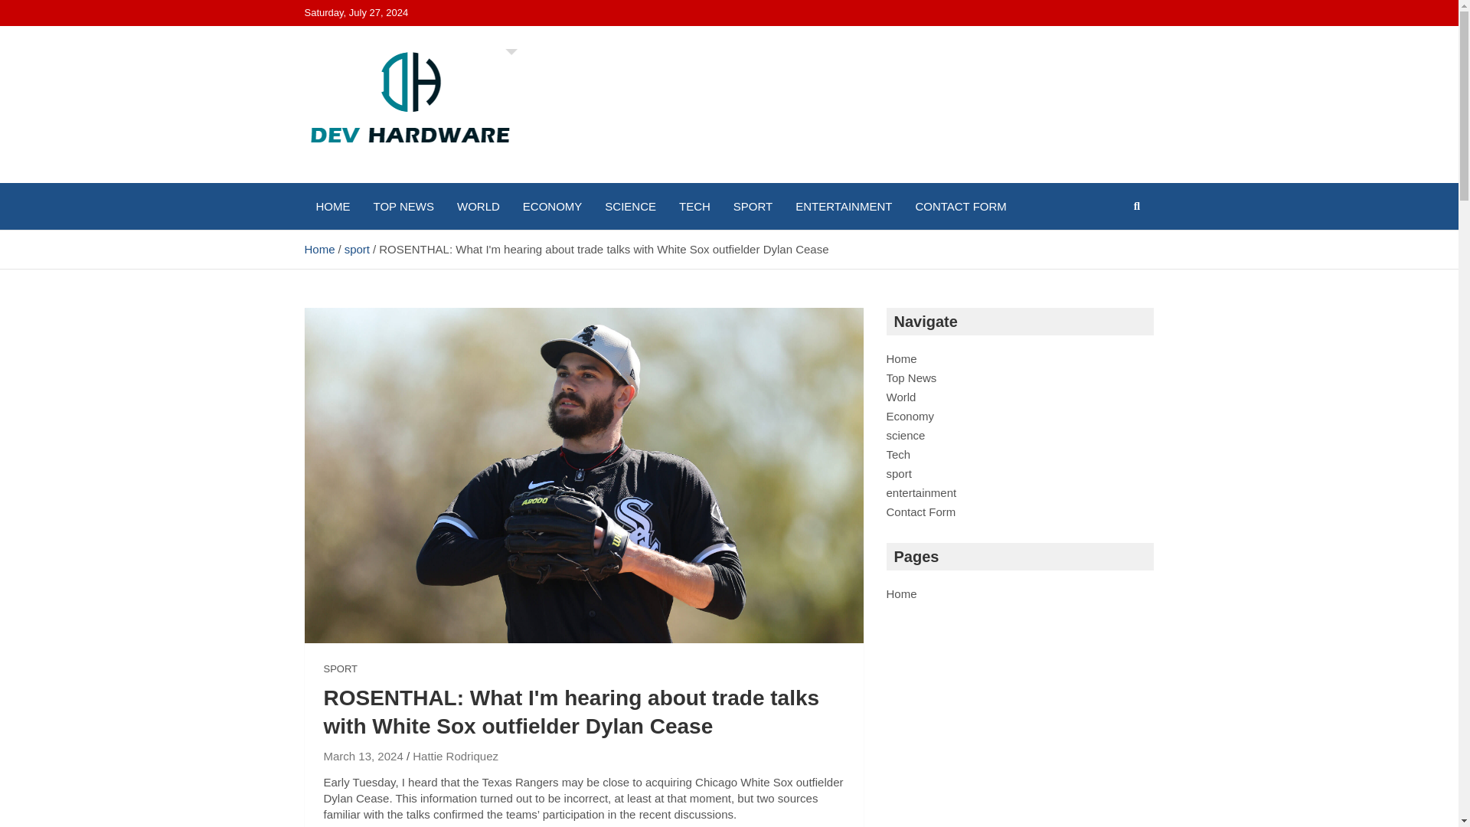 This screenshot has width=1470, height=827. I want to click on SCIENCE, so click(630, 206).